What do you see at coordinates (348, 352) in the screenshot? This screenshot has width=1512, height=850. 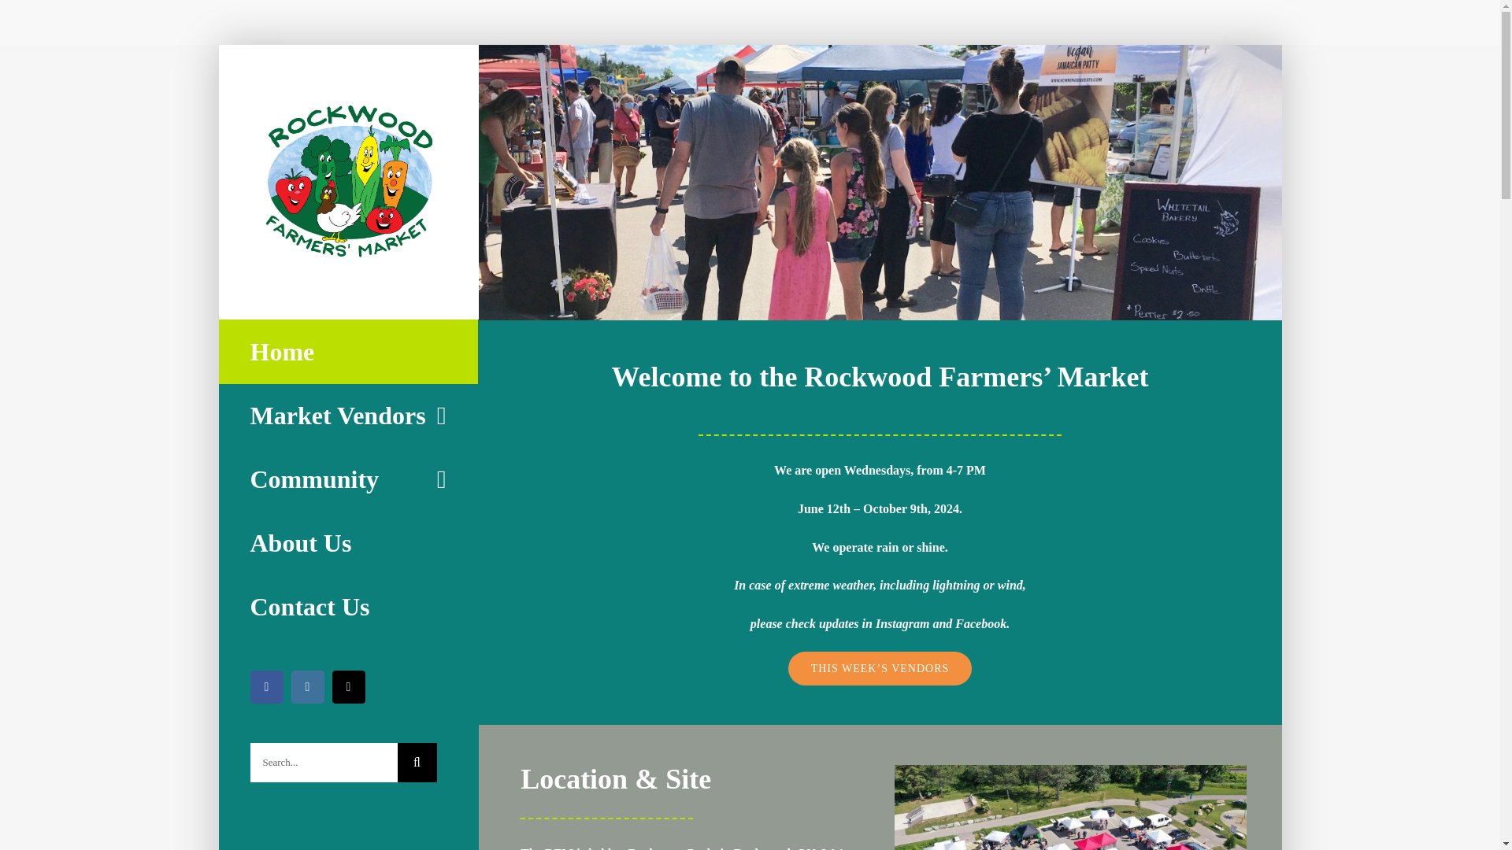 I see `Home` at bounding box center [348, 352].